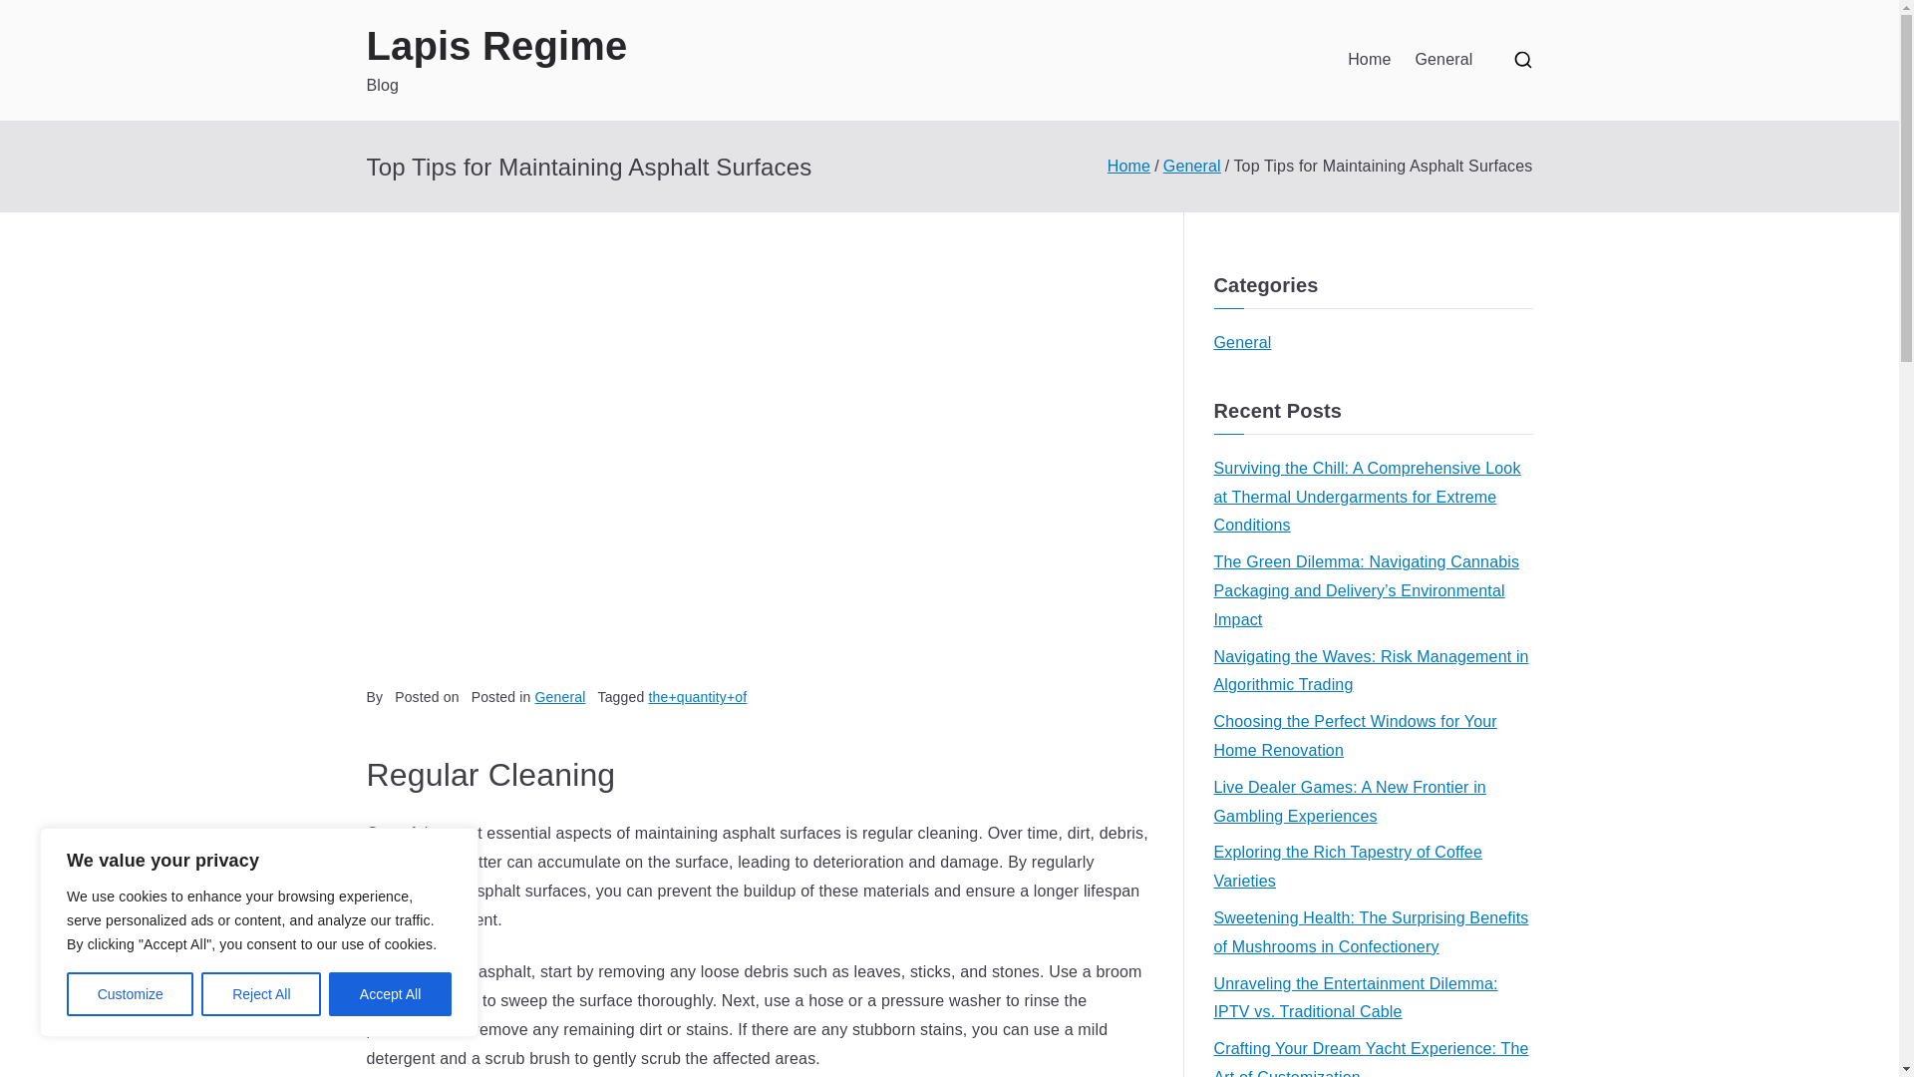  Describe the element at coordinates (1369, 60) in the screenshot. I see `Home` at that location.